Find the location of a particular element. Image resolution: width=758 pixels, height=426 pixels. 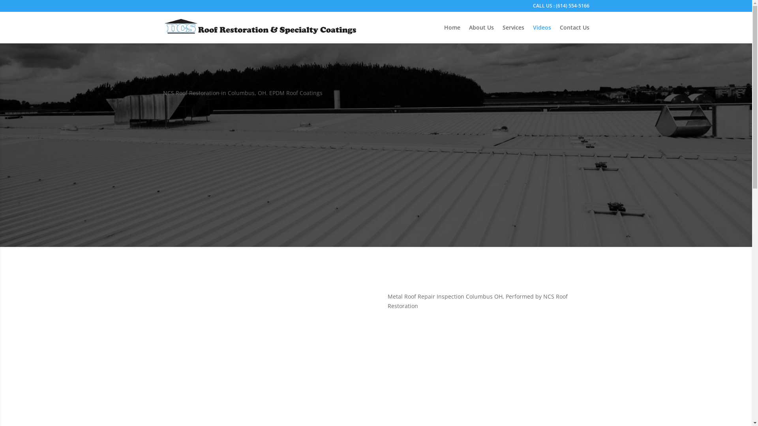

Services is located at coordinates (513, 34).